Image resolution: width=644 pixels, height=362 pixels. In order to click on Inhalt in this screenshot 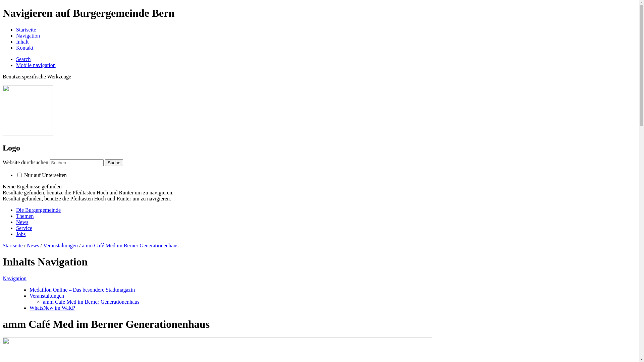, I will do `click(22, 42)`.